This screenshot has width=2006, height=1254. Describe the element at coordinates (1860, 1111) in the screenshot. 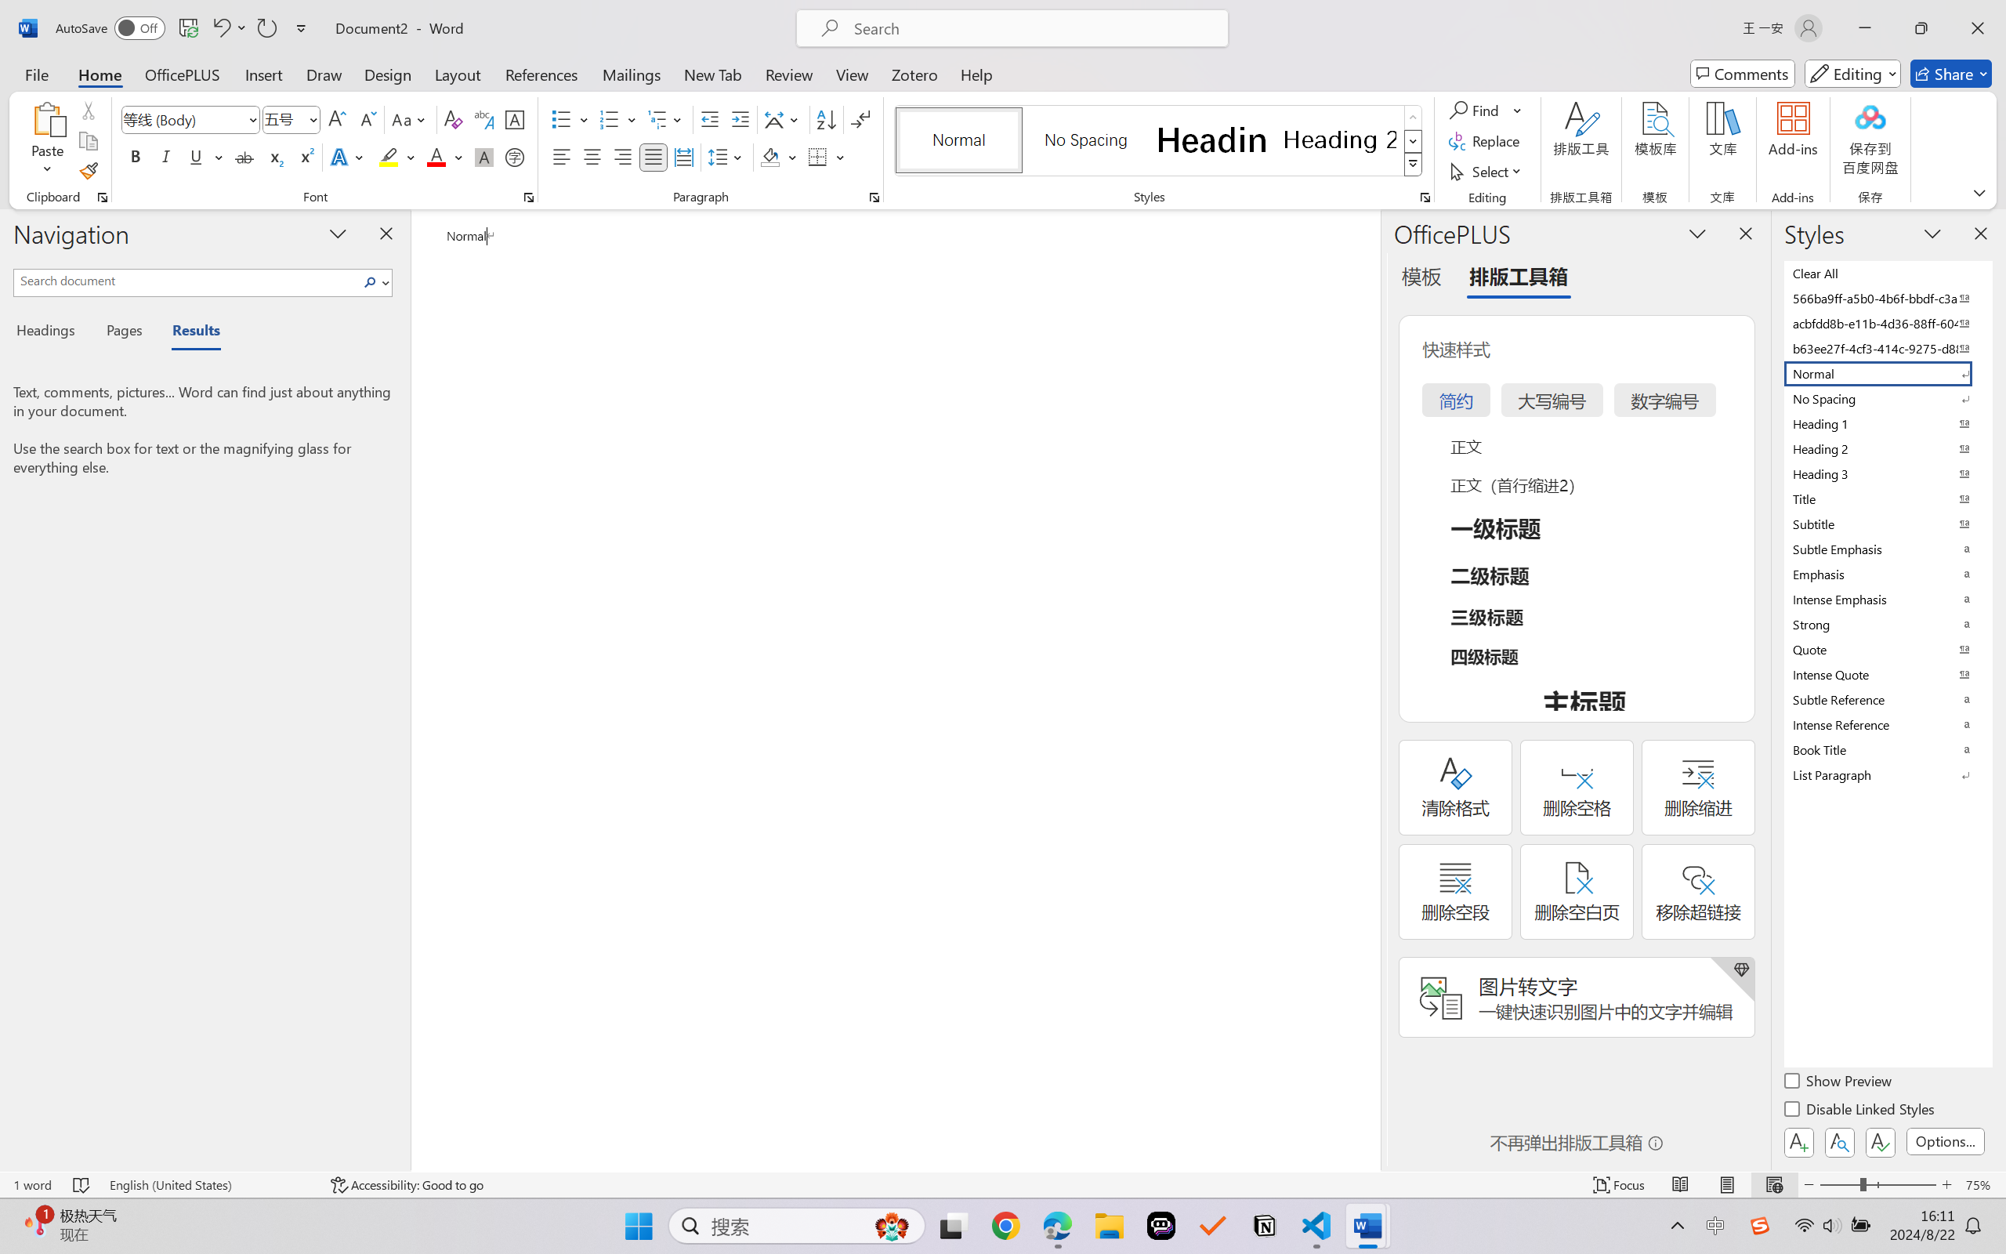

I see `Disable Linked Styles` at that location.